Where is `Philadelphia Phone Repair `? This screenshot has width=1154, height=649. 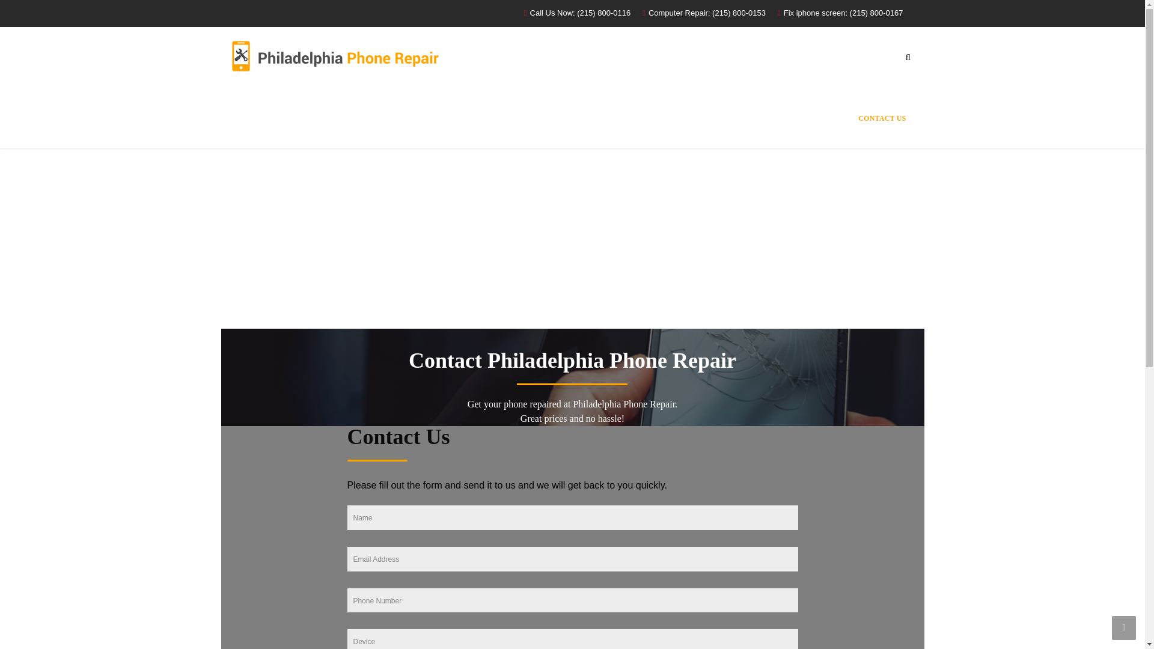
Philadelphia Phone Repair  is located at coordinates (334, 55).